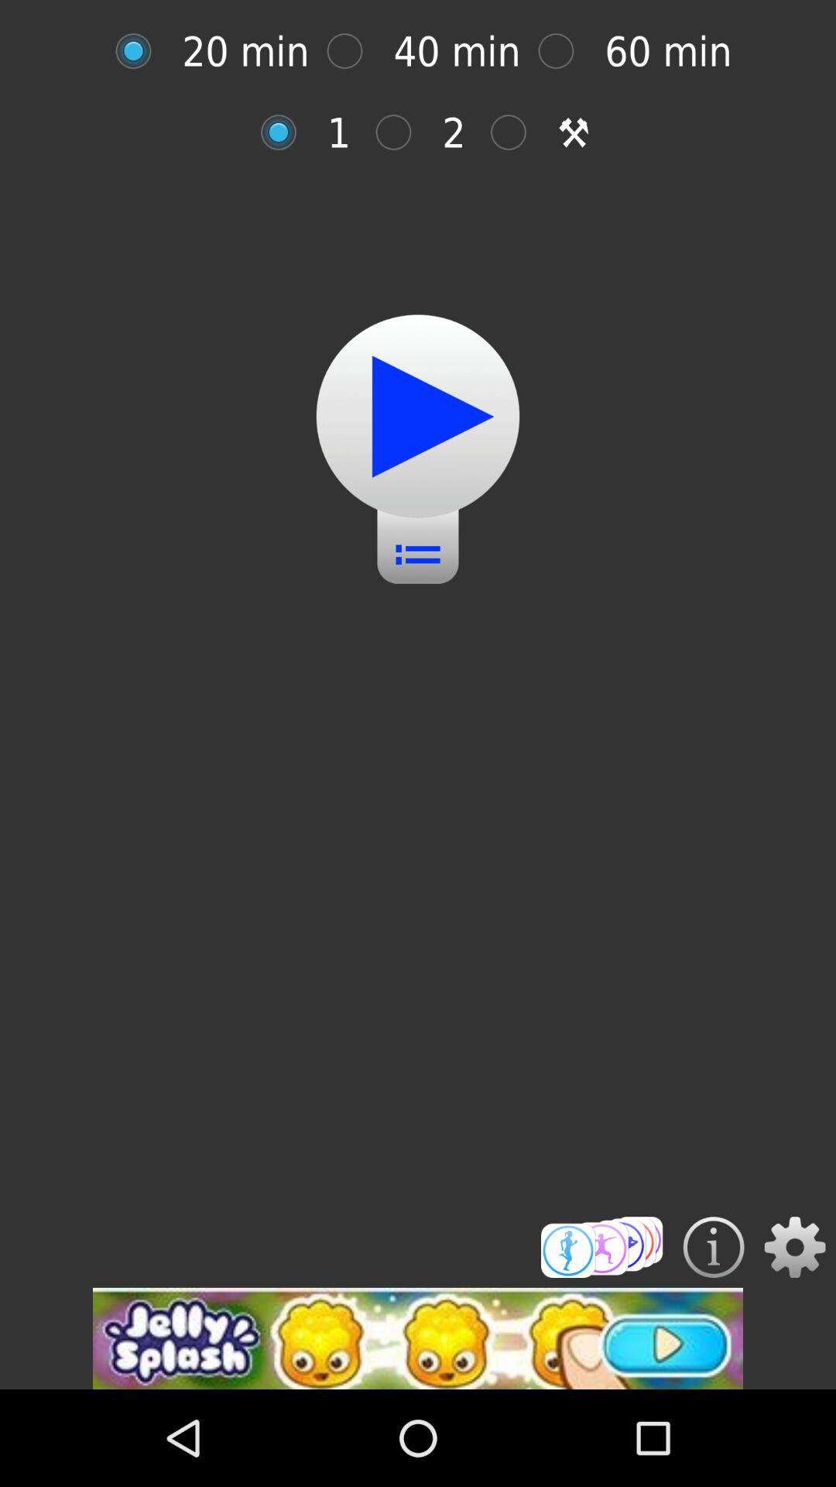 The image size is (836, 1487). I want to click on click for settings, so click(794, 1247).